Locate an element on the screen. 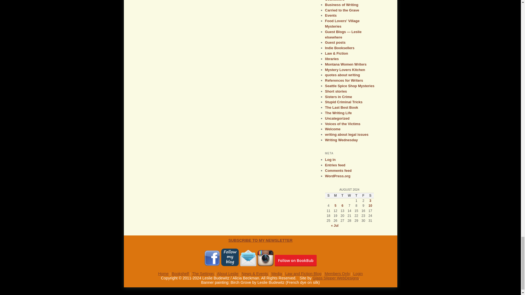 The height and width of the screenshot is (295, 525). Wednesday is located at coordinates (349, 196).